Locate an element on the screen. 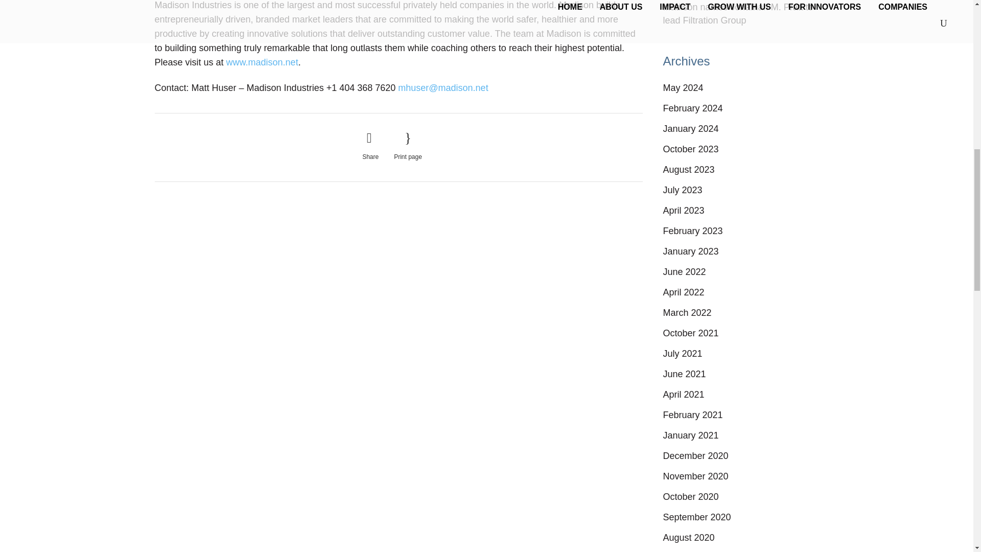 The width and height of the screenshot is (981, 552). Print page is located at coordinates (408, 146).